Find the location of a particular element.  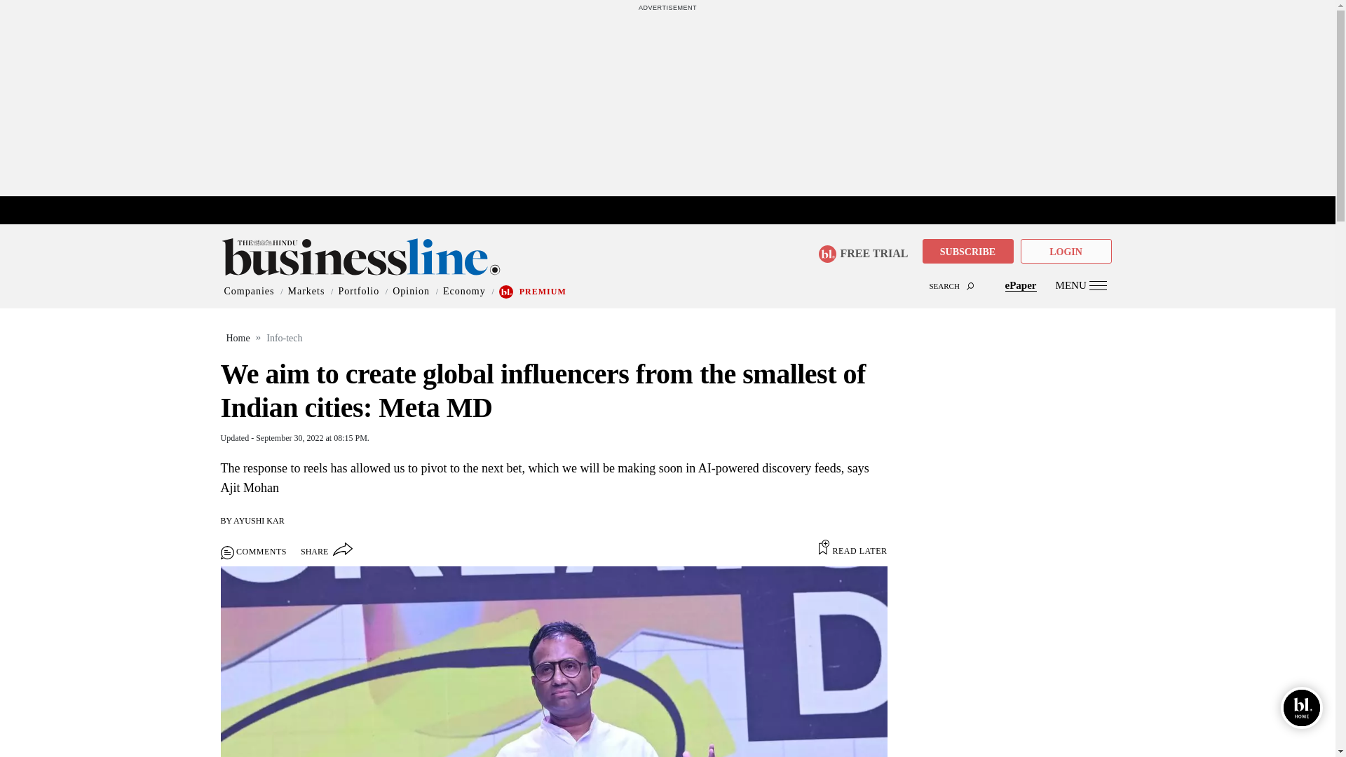

Portfolio is located at coordinates (358, 292).